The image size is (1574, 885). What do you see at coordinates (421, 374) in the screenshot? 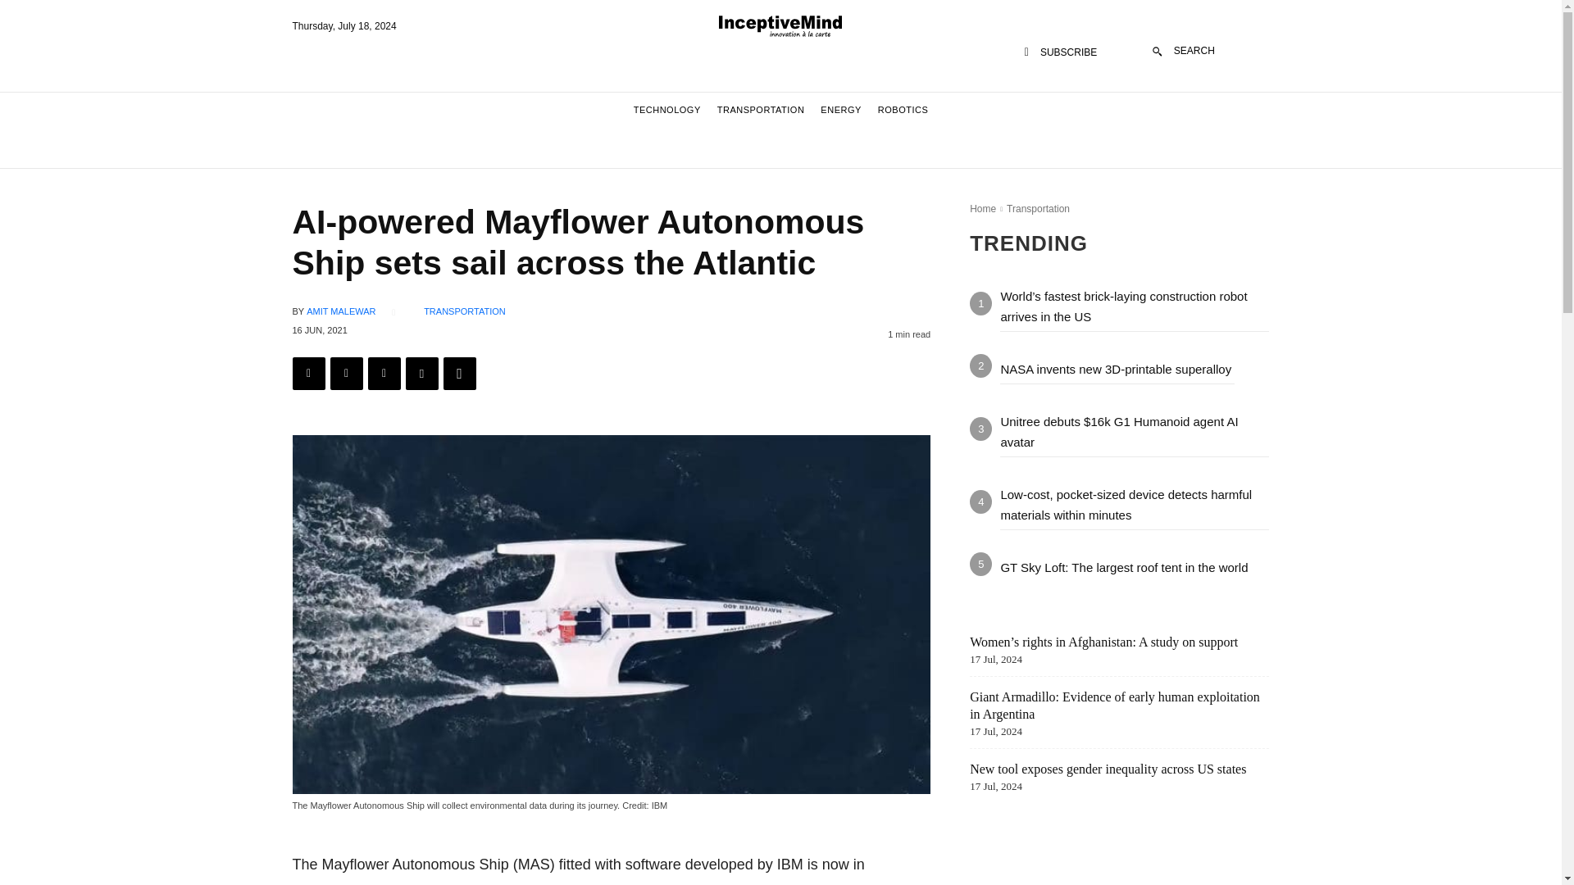
I see `Email` at bounding box center [421, 374].